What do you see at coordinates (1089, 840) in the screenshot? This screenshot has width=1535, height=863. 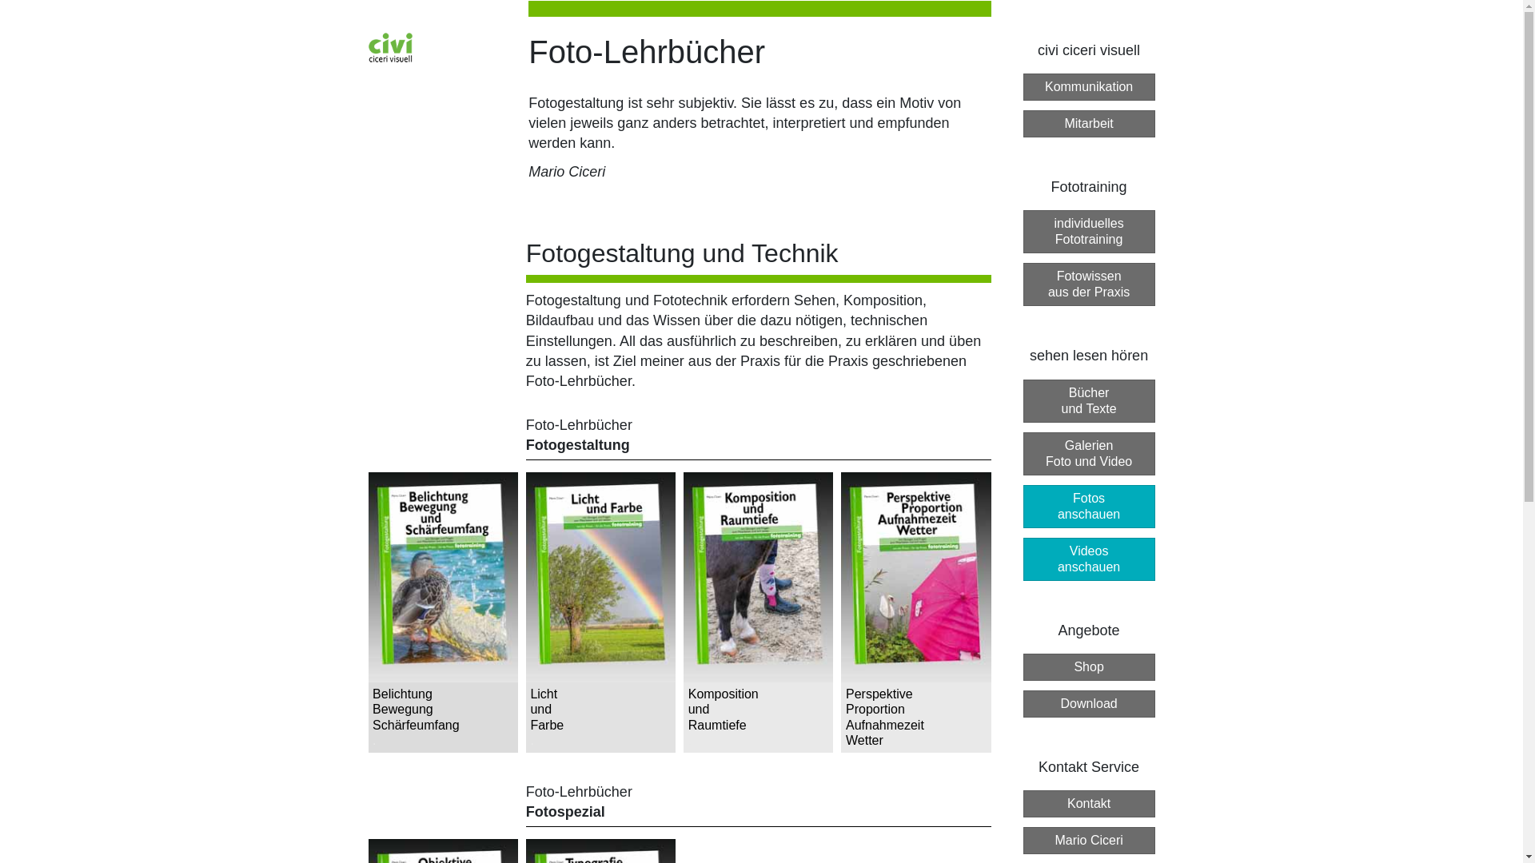 I see `Mario Ciceri` at bounding box center [1089, 840].